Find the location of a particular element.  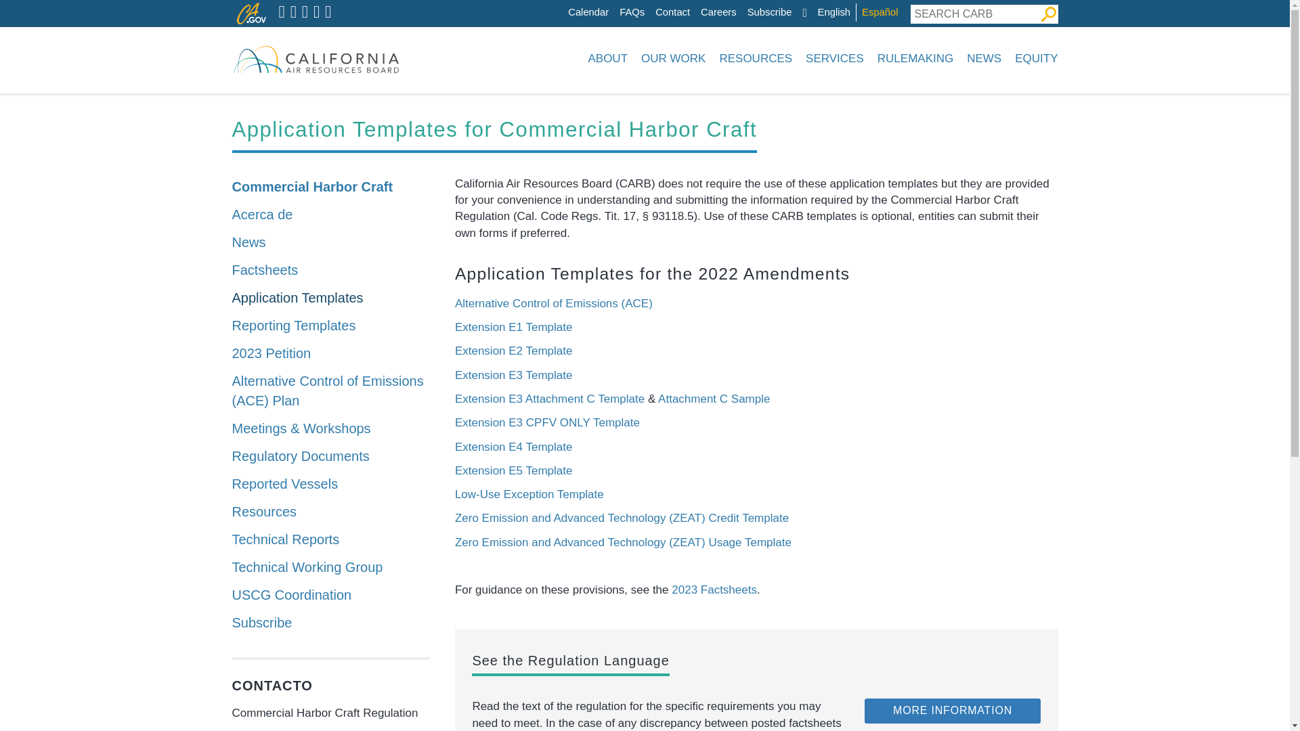

RULEMAKING is located at coordinates (915, 58).